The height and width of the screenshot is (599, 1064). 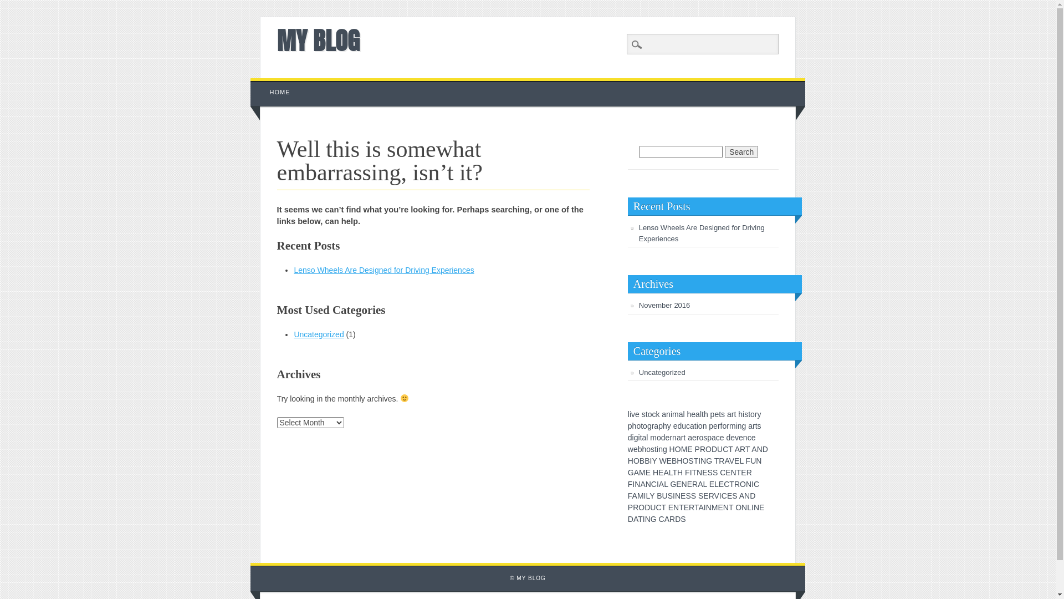 What do you see at coordinates (636, 449) in the screenshot?
I see `e` at bounding box center [636, 449].